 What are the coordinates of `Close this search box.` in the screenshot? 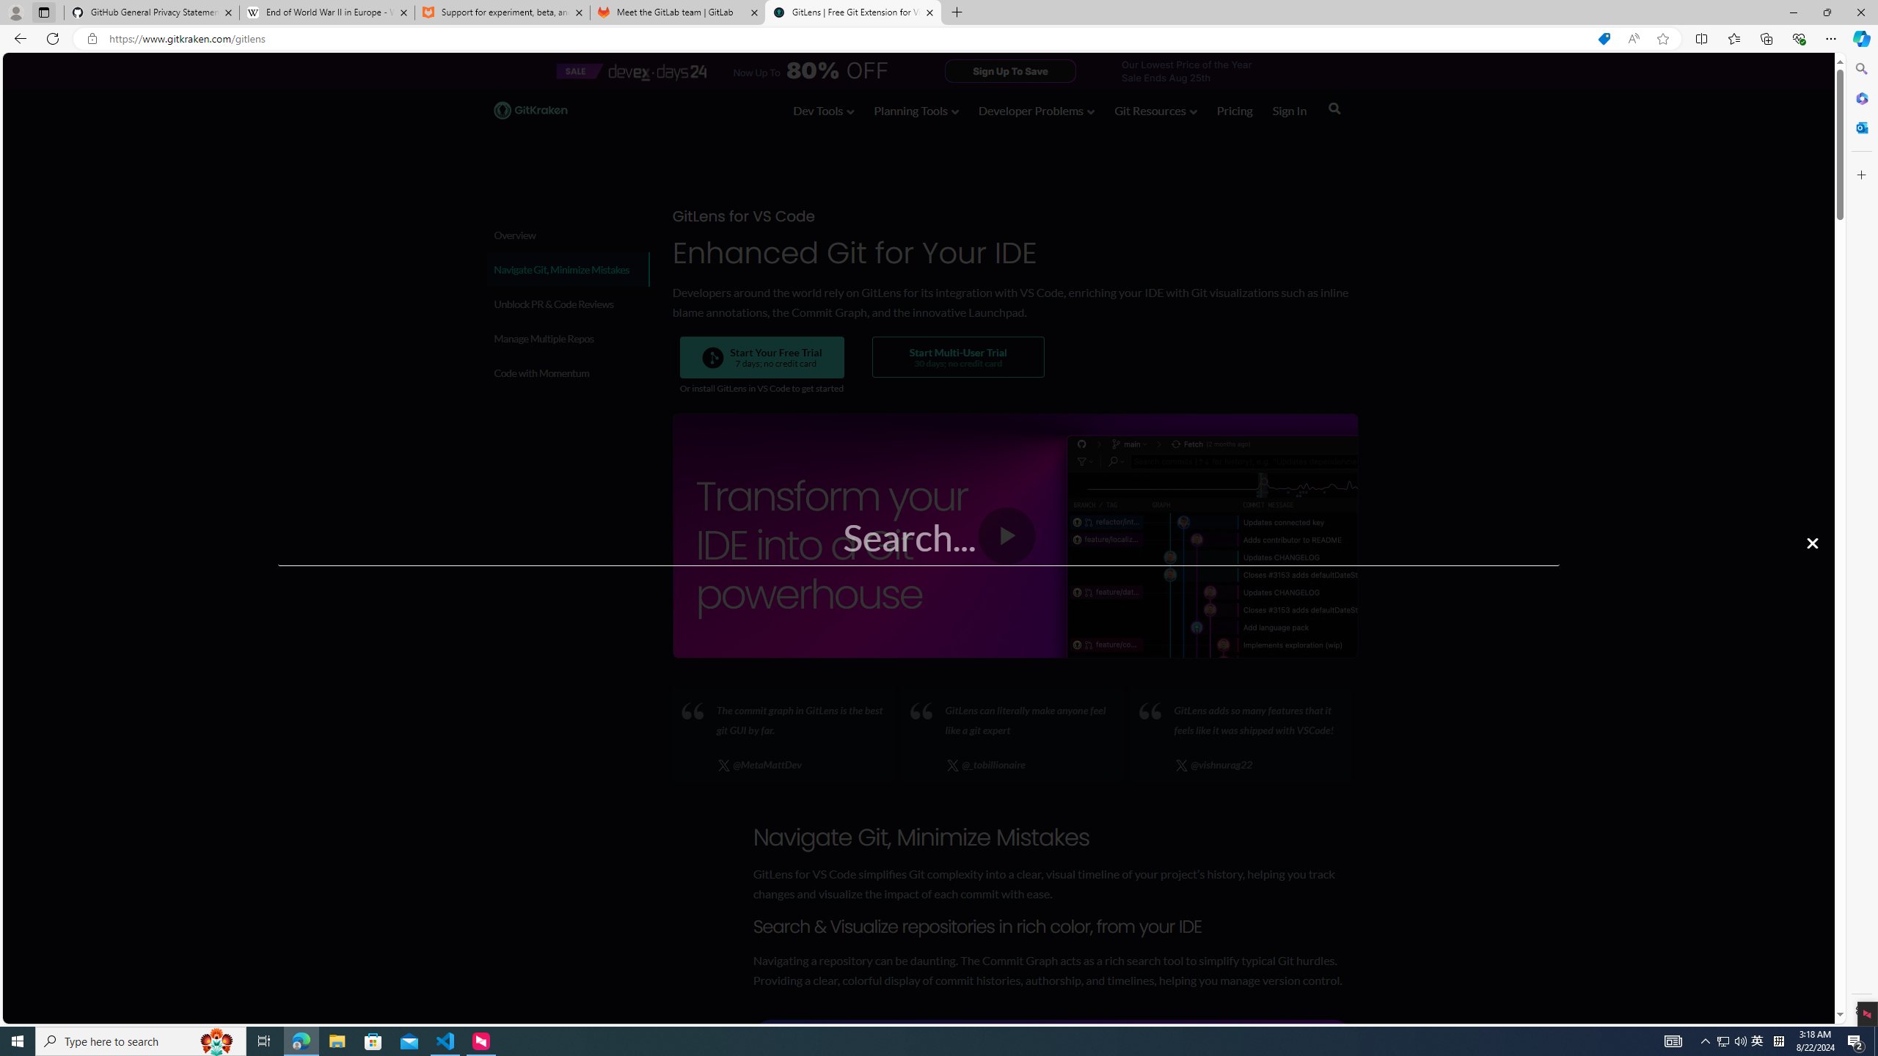 It's located at (1812, 543).